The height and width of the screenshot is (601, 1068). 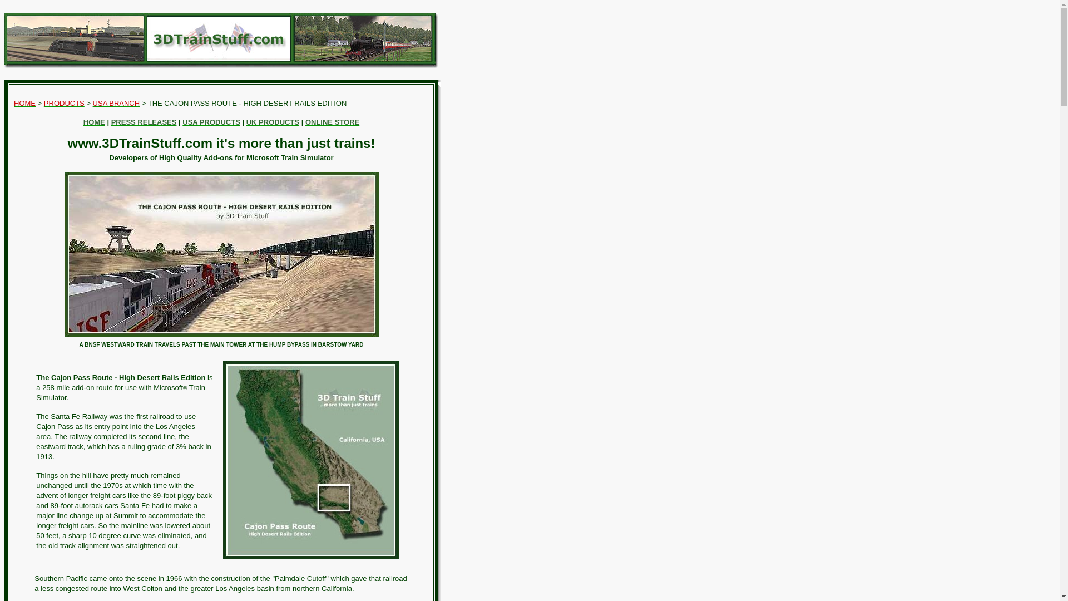 I want to click on USA PRODUCTS, so click(x=211, y=122).